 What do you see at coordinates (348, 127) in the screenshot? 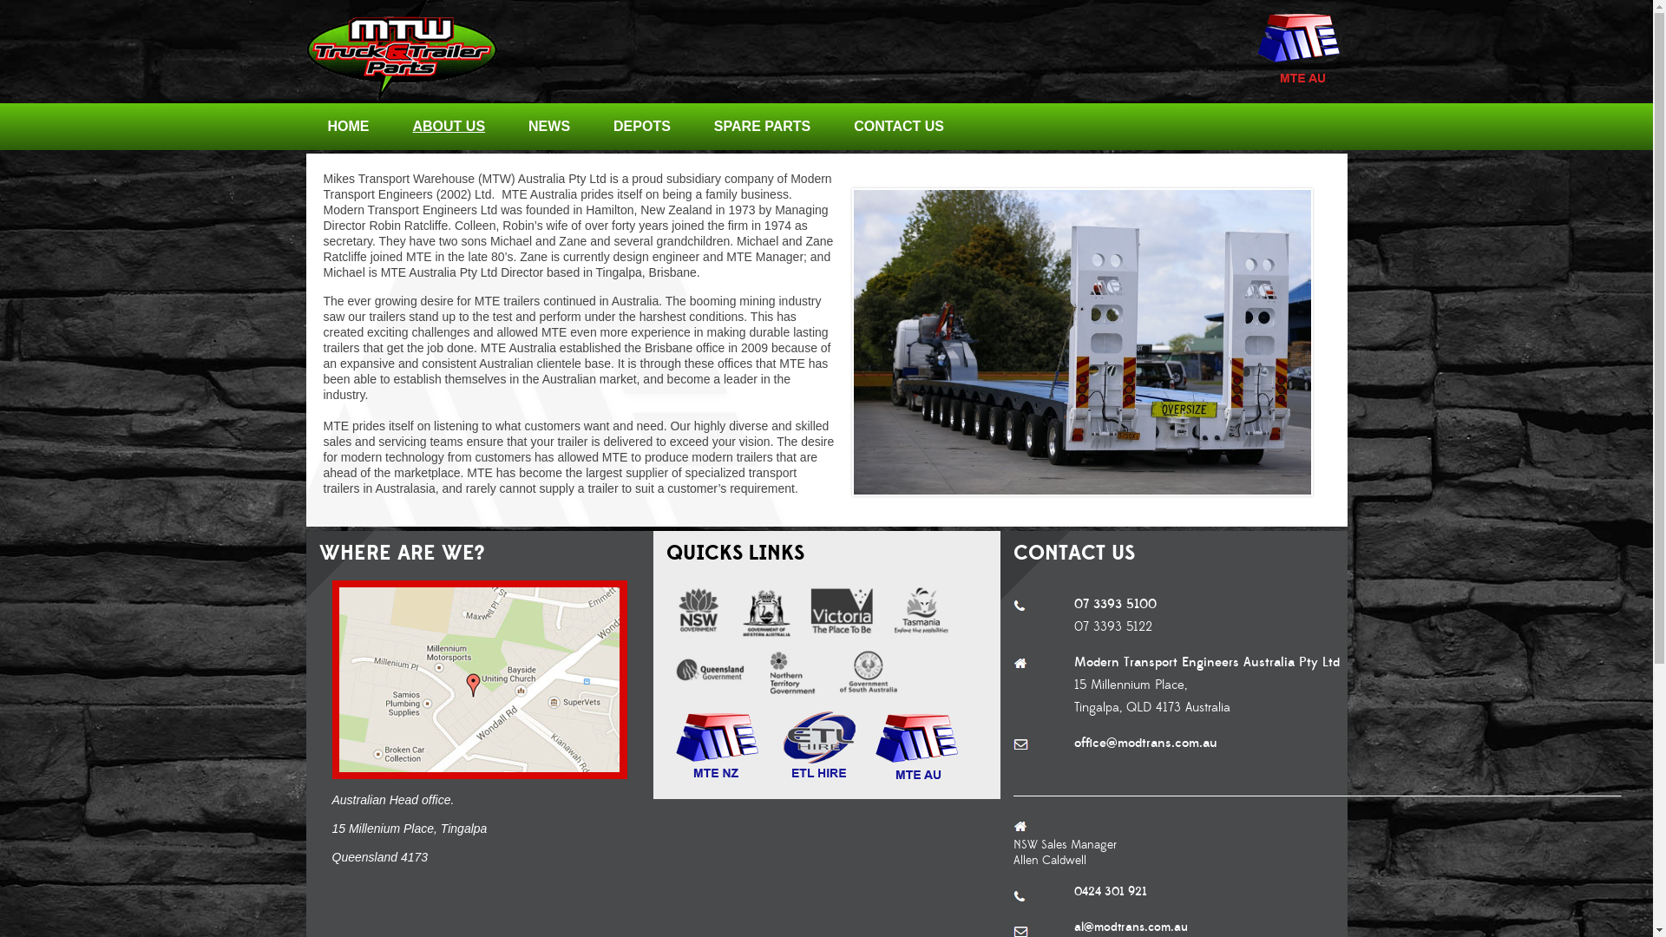
I see `HOME` at bounding box center [348, 127].